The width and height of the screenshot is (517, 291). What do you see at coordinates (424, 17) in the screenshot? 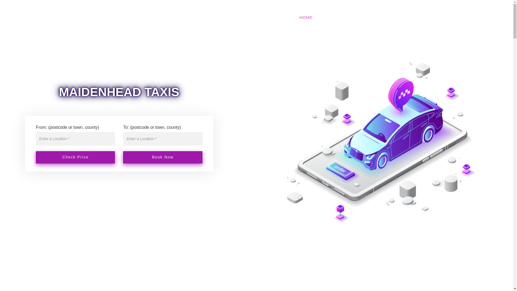
I see `SPECIAL RATES` at bounding box center [424, 17].